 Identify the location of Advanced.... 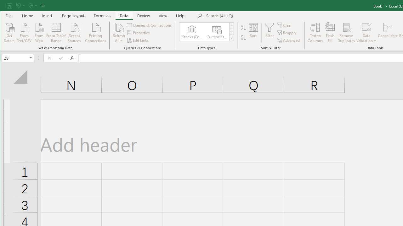
(289, 40).